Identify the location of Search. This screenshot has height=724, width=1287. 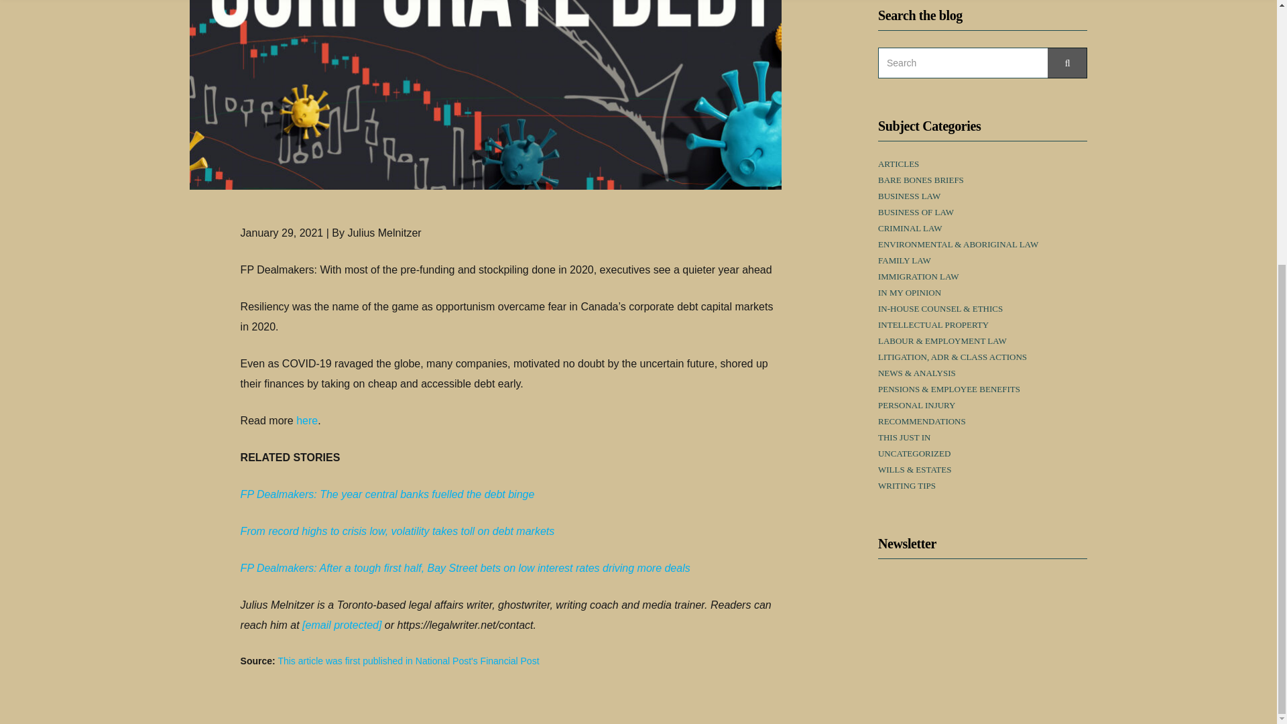
(1067, 63).